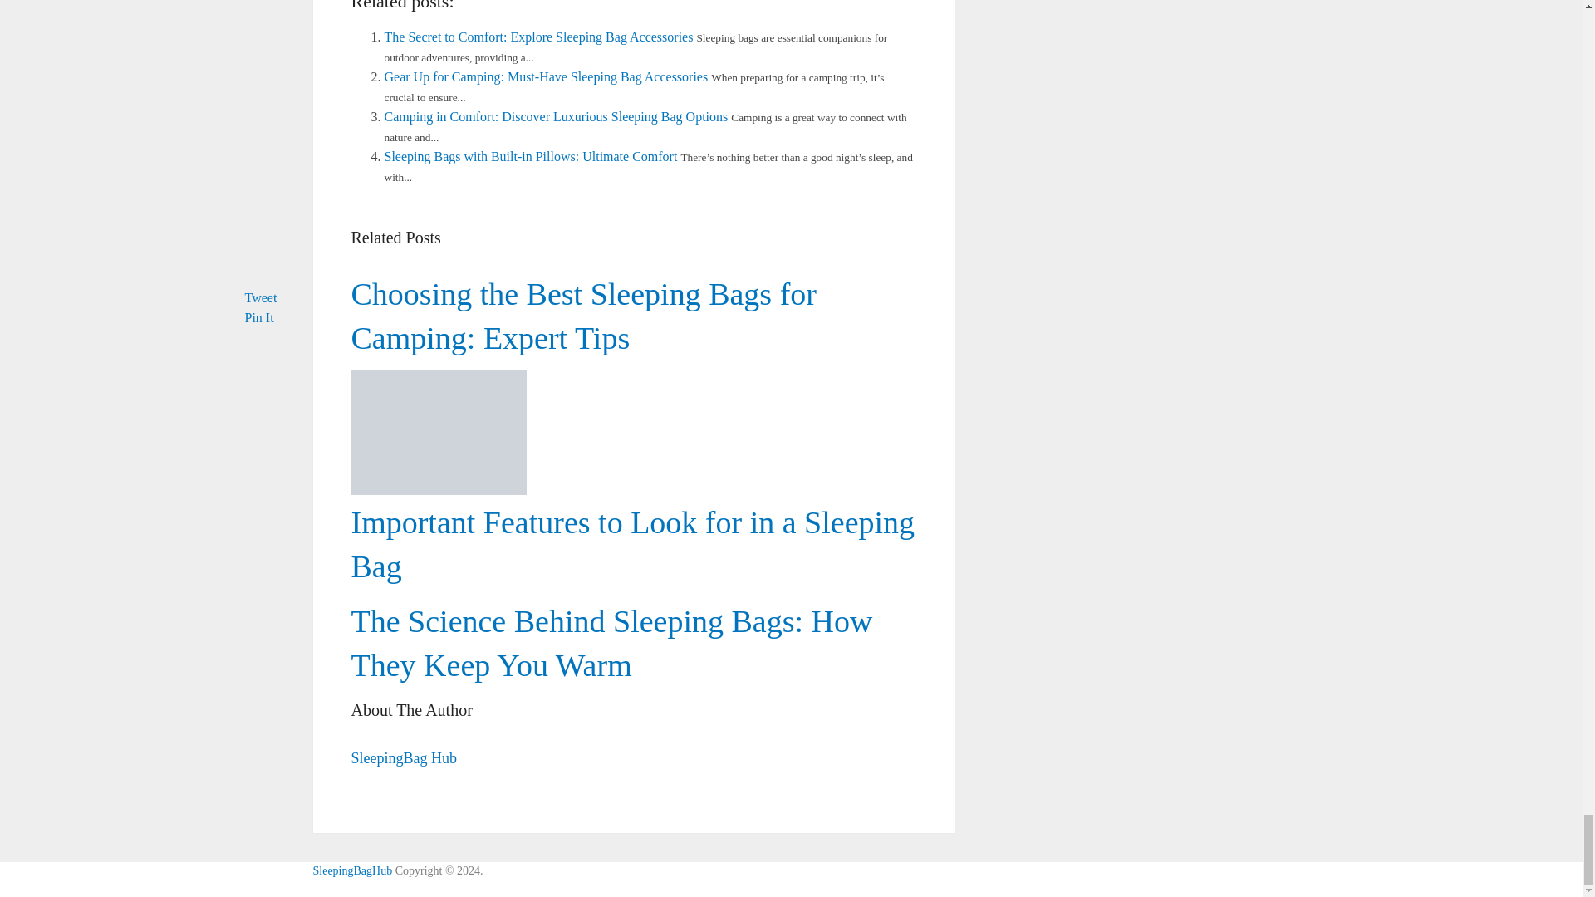  What do you see at coordinates (530, 156) in the screenshot?
I see `Sleeping Bags with Built-in Pillows: Ultimate Comfort` at bounding box center [530, 156].